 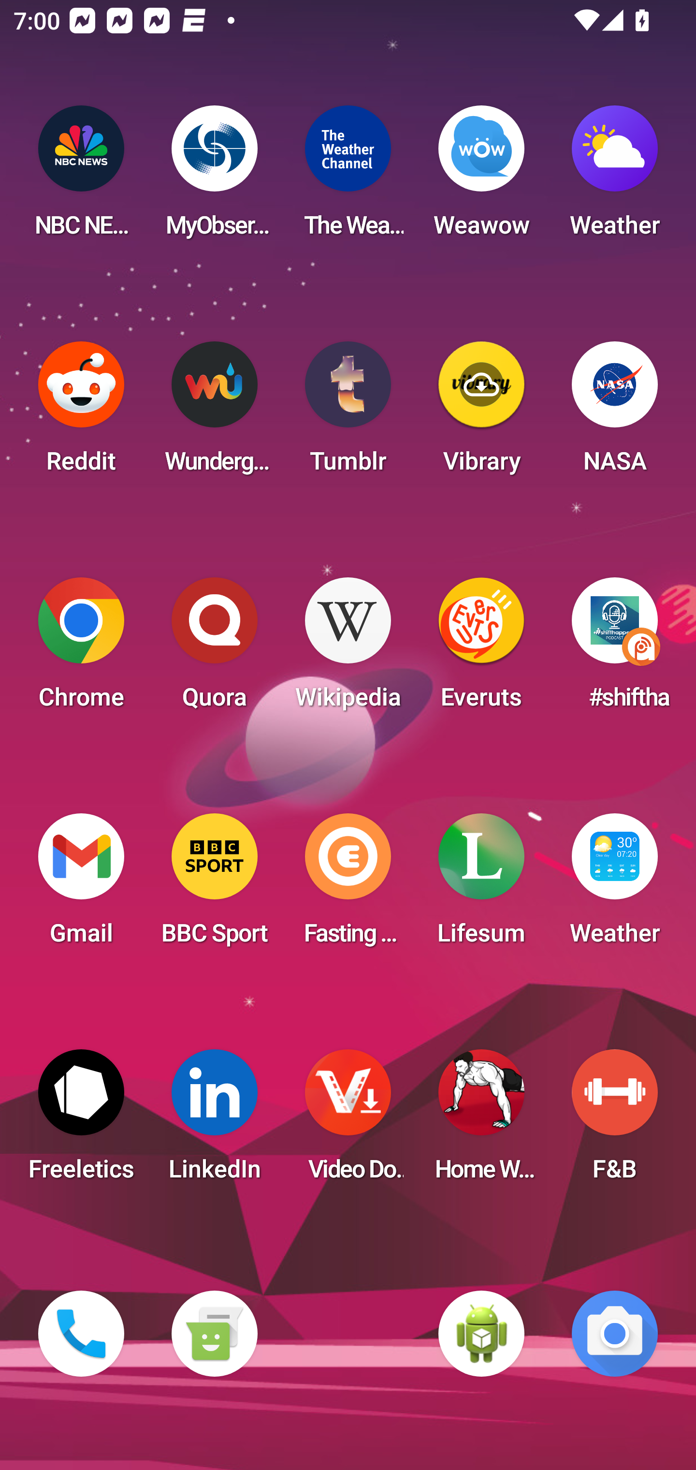 What do you see at coordinates (81, 649) in the screenshot?
I see `Chrome` at bounding box center [81, 649].